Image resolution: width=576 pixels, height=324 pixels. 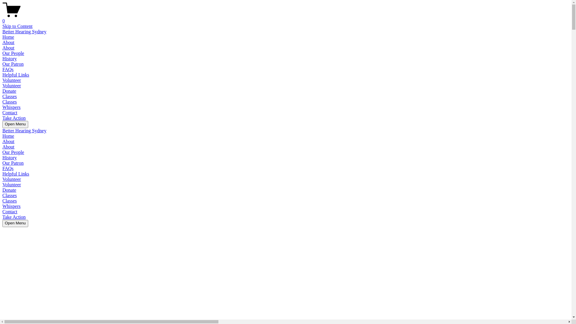 What do you see at coordinates (8, 147) in the screenshot?
I see `About` at bounding box center [8, 147].